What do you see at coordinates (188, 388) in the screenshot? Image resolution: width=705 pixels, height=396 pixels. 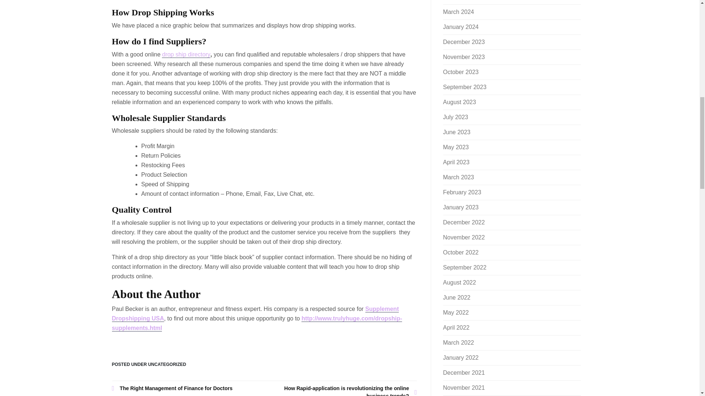 I see `The Right Management of Finance for Doctors` at bounding box center [188, 388].